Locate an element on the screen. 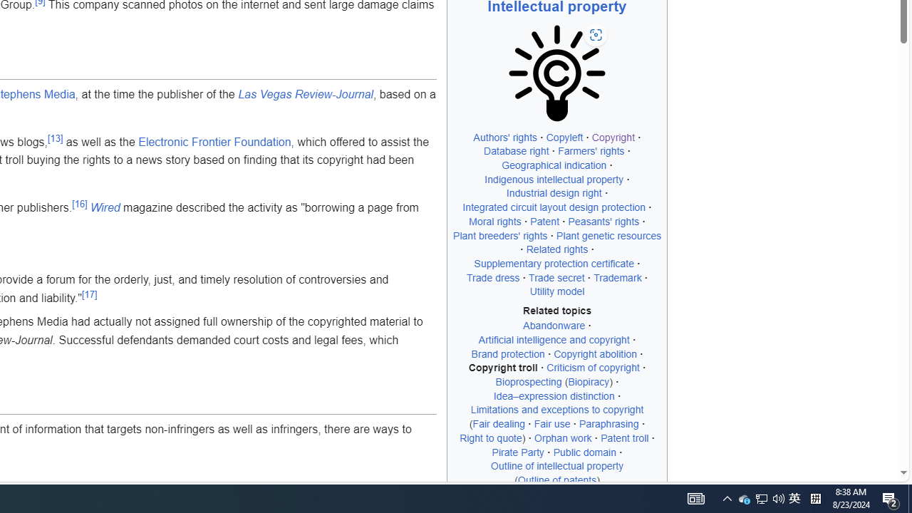 The width and height of the screenshot is (912, 513). Copyright is located at coordinates (613, 137).